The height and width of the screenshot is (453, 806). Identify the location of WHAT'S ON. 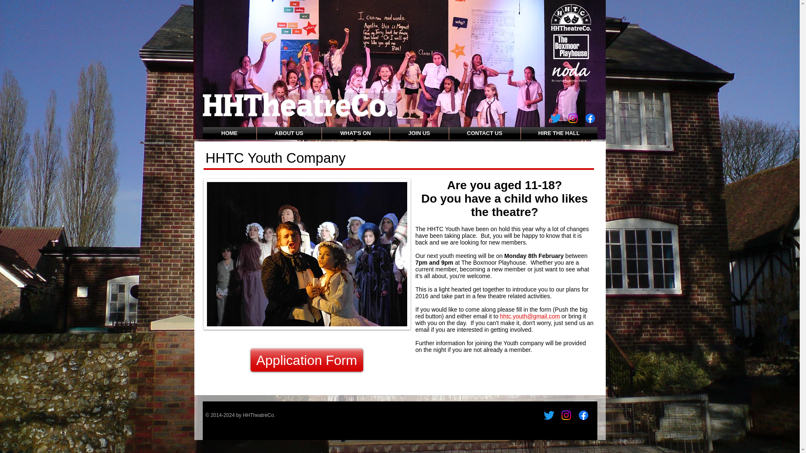
(355, 133).